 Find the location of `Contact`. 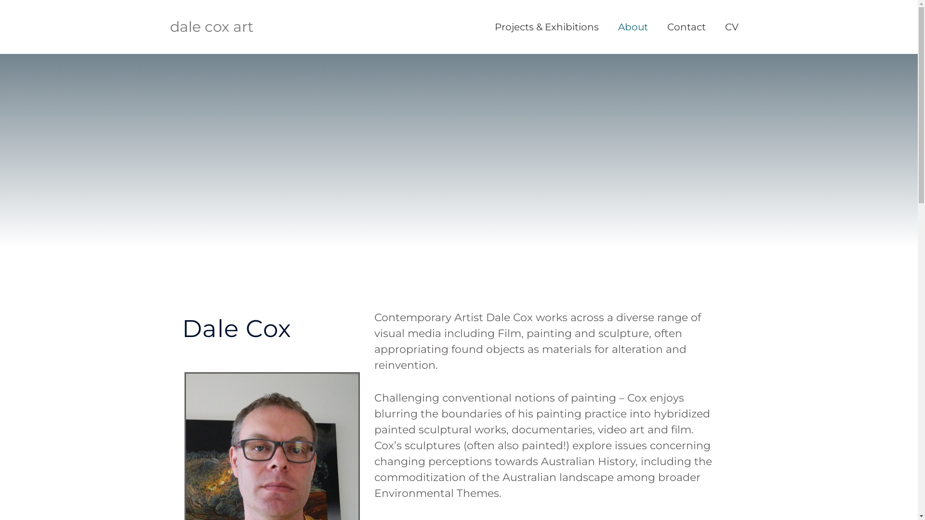

Contact is located at coordinates (686, 27).